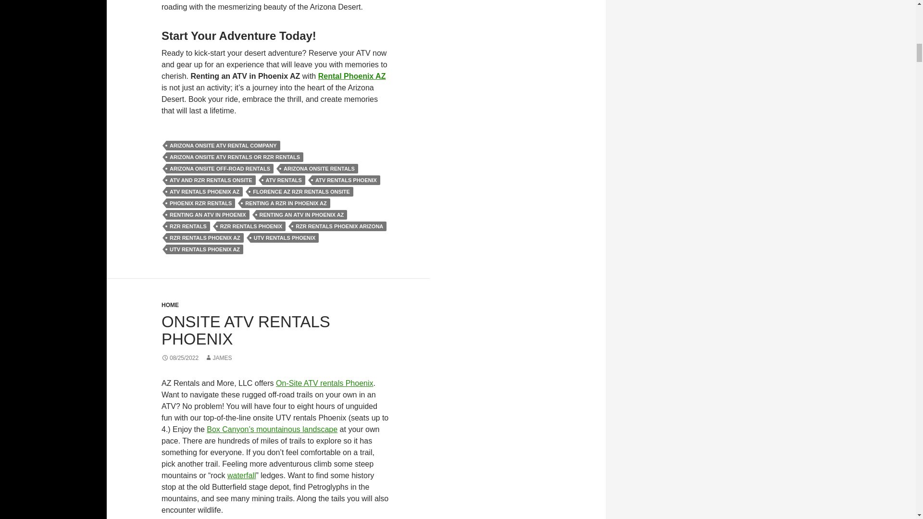  I want to click on ARIZONA ONSITE OFF-ROAD RENTALS, so click(219, 168).